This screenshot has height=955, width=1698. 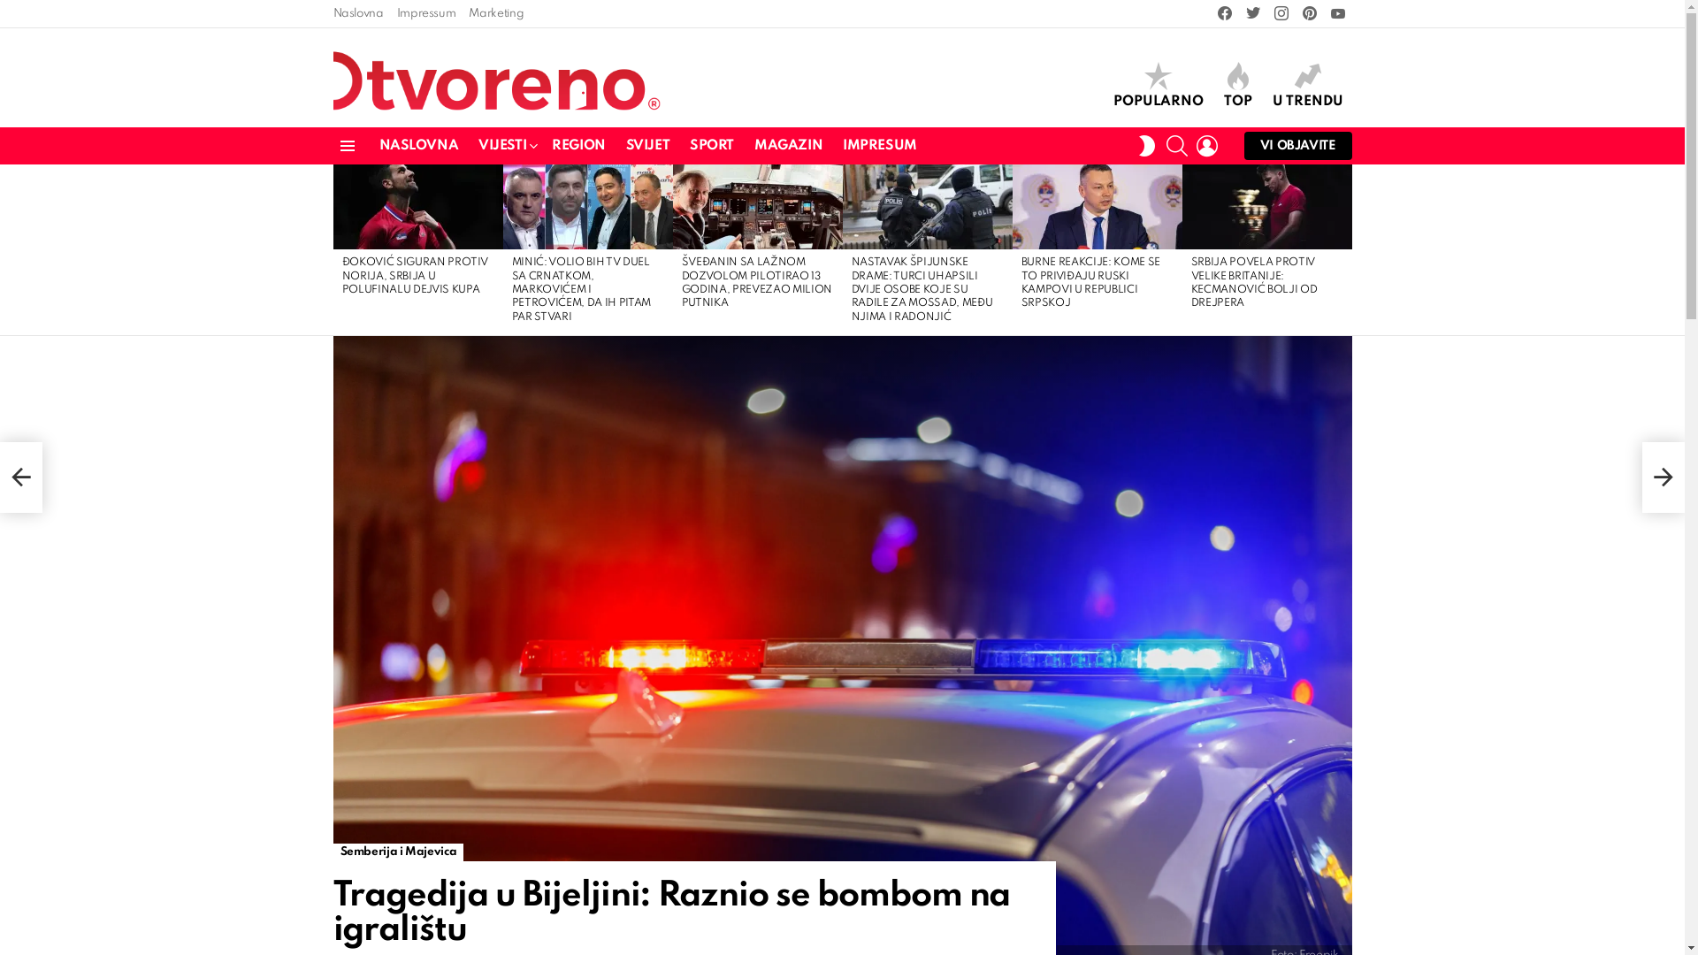 I want to click on SVIJET, so click(x=647, y=146).